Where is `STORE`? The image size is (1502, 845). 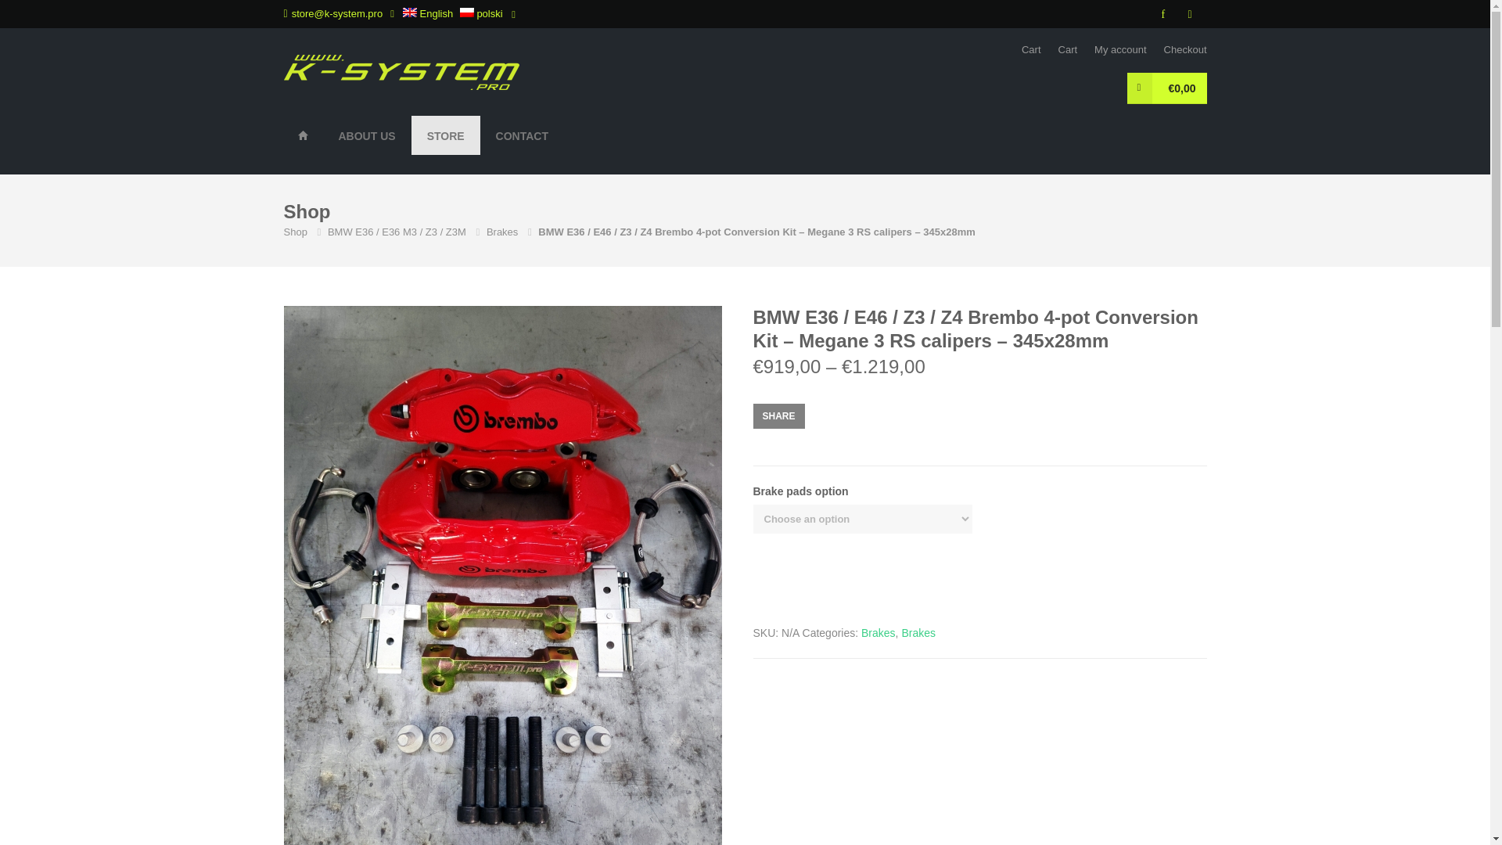 STORE is located at coordinates (446, 135).